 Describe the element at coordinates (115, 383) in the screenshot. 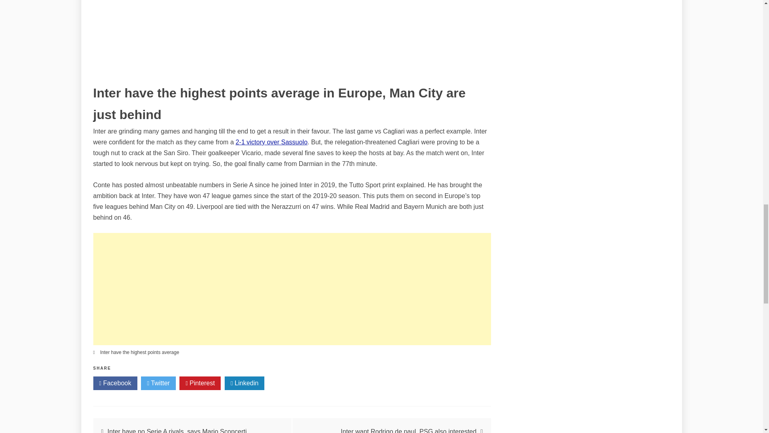

I see `Facebook` at that location.